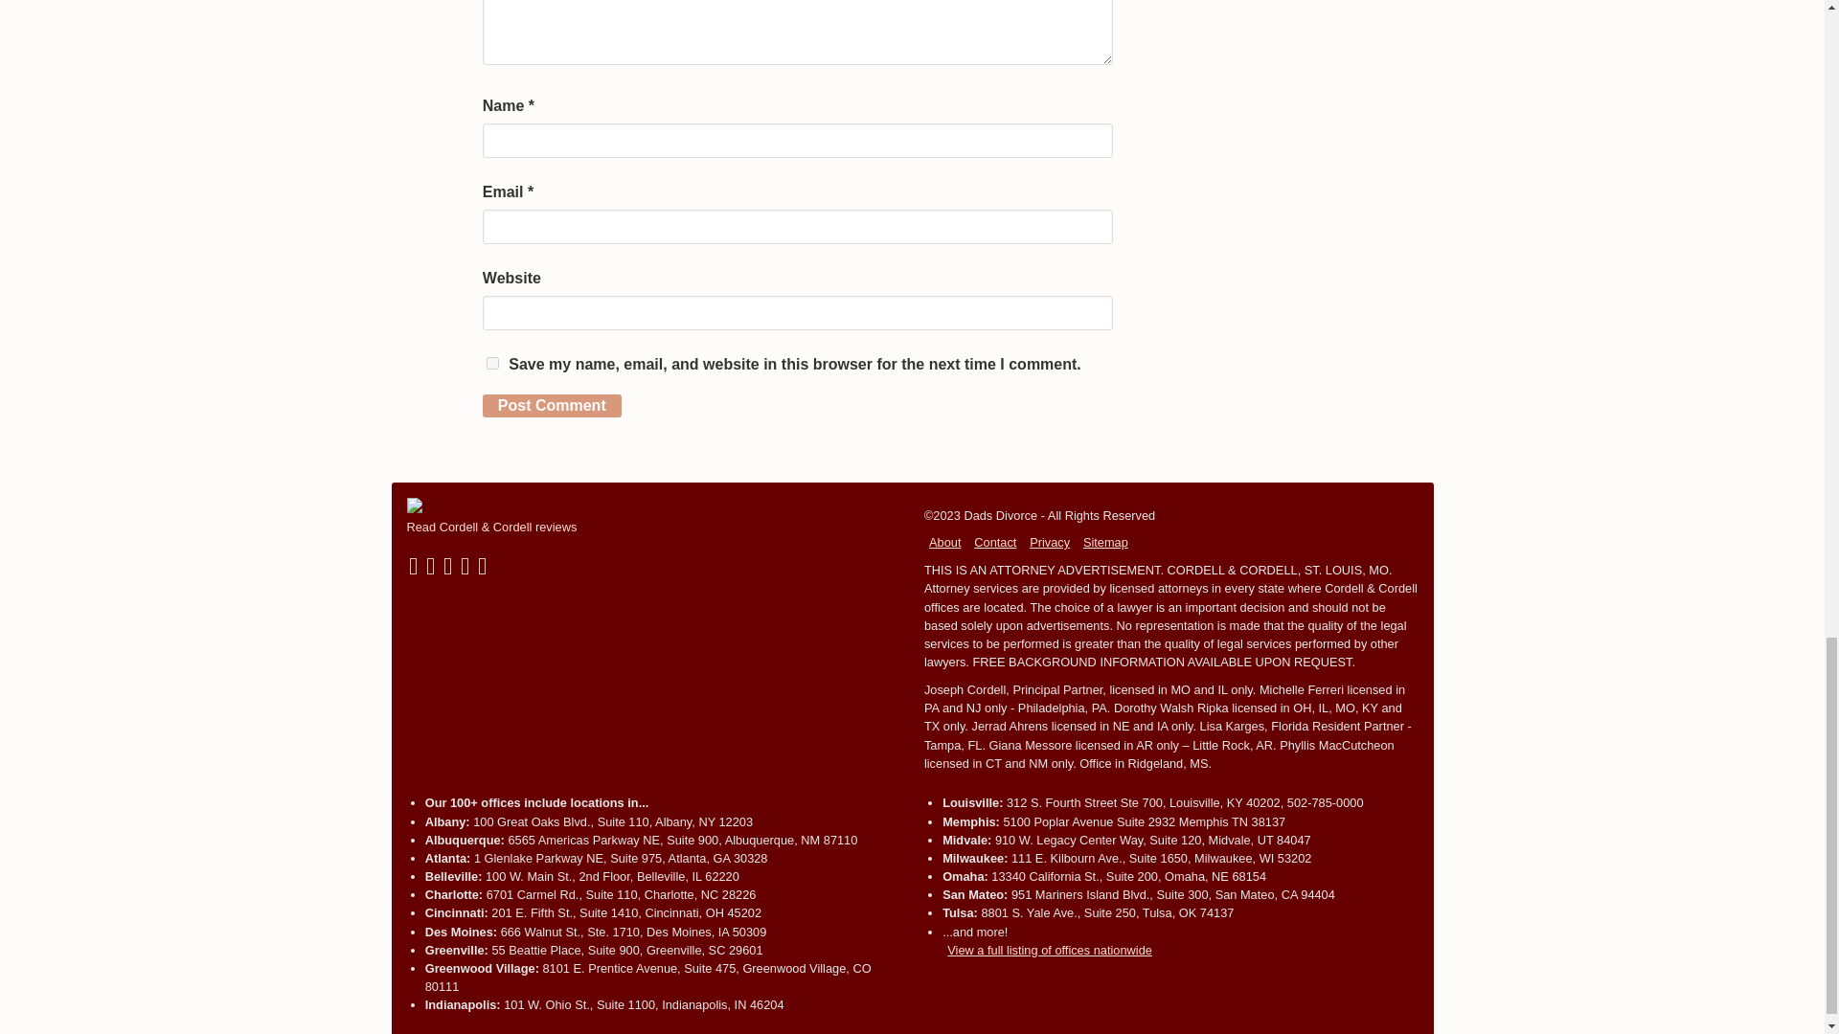  I want to click on Post Comment, so click(552, 406).